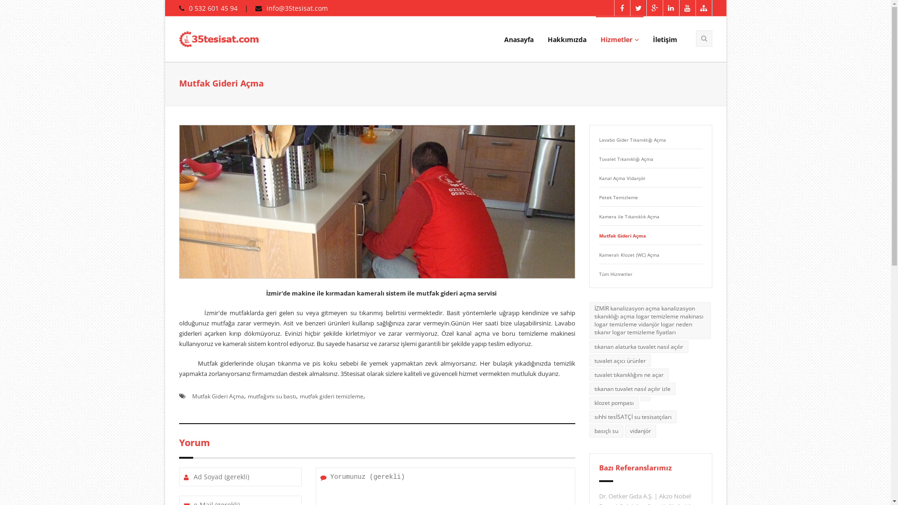 The image size is (898, 505). Describe the element at coordinates (618, 197) in the screenshot. I see `Petek Temizleme` at that location.